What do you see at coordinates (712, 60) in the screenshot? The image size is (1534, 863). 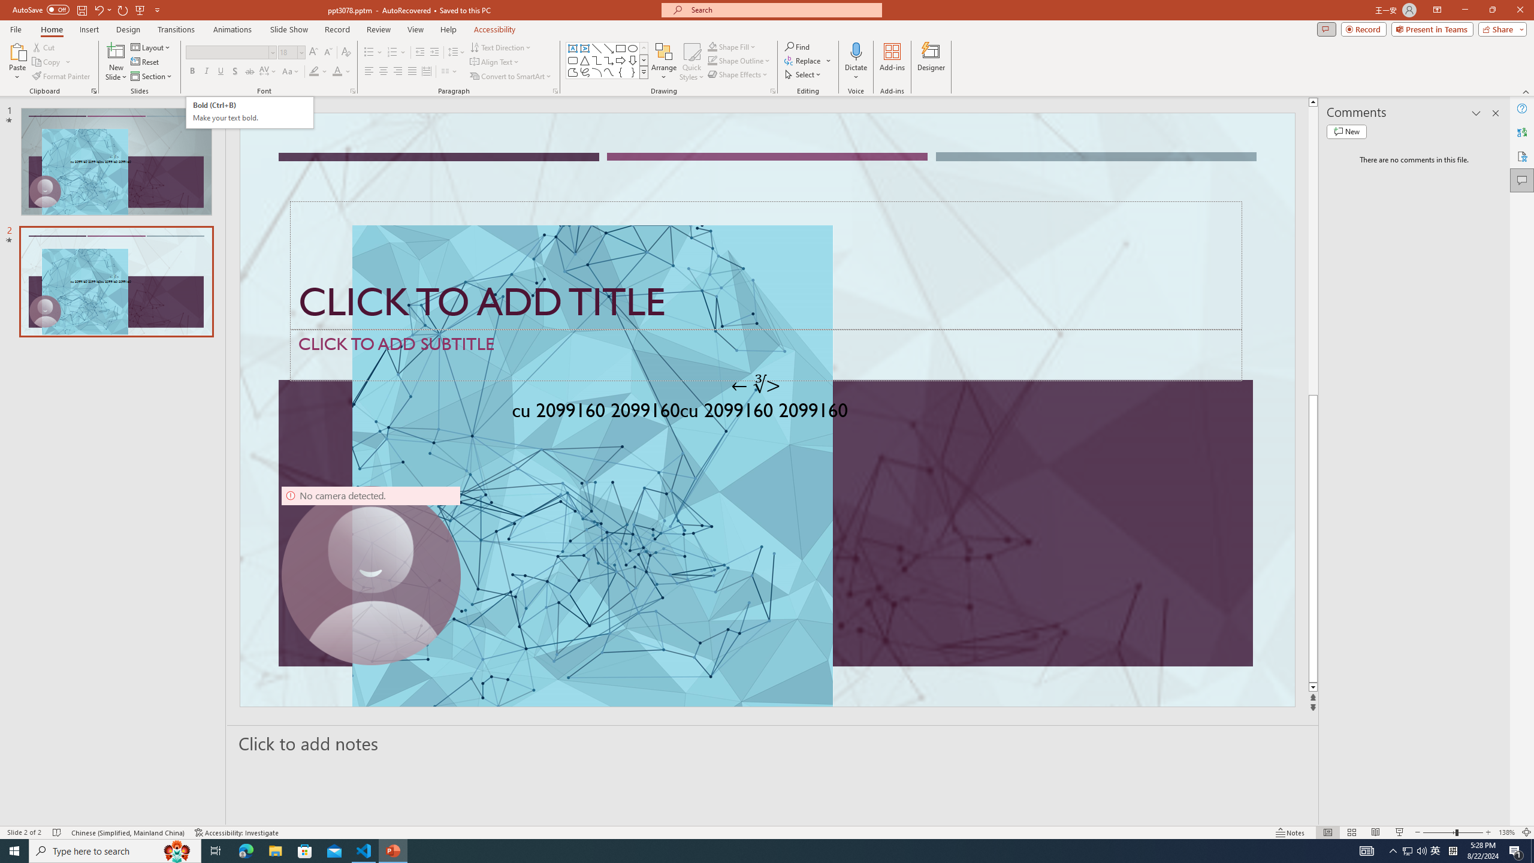 I see `Shape Outline Green, Accent 1` at bounding box center [712, 60].